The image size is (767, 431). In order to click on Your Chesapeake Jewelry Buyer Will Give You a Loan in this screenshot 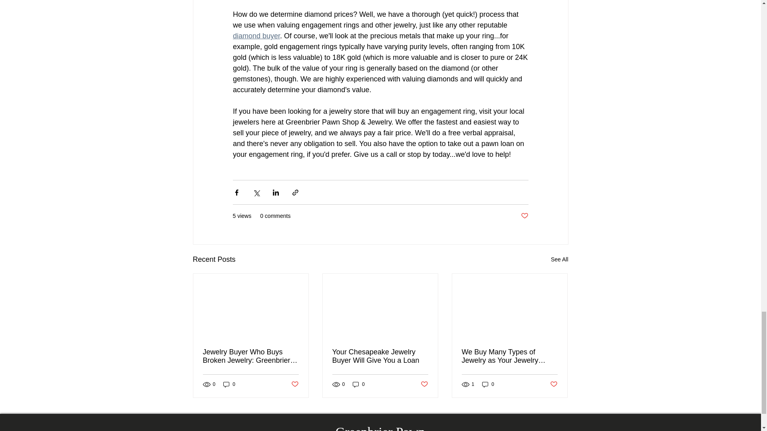, I will do `click(380, 356)`.